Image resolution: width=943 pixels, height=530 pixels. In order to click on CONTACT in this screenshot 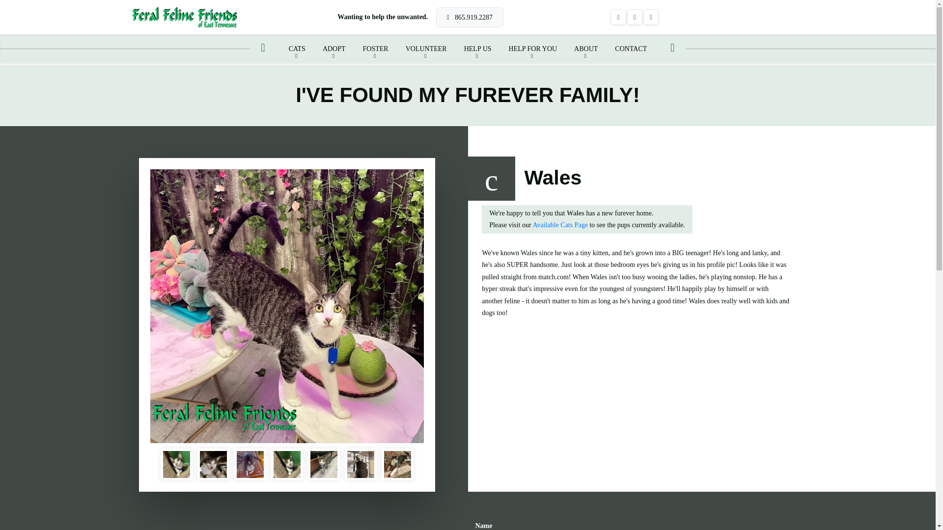, I will do `click(631, 49)`.